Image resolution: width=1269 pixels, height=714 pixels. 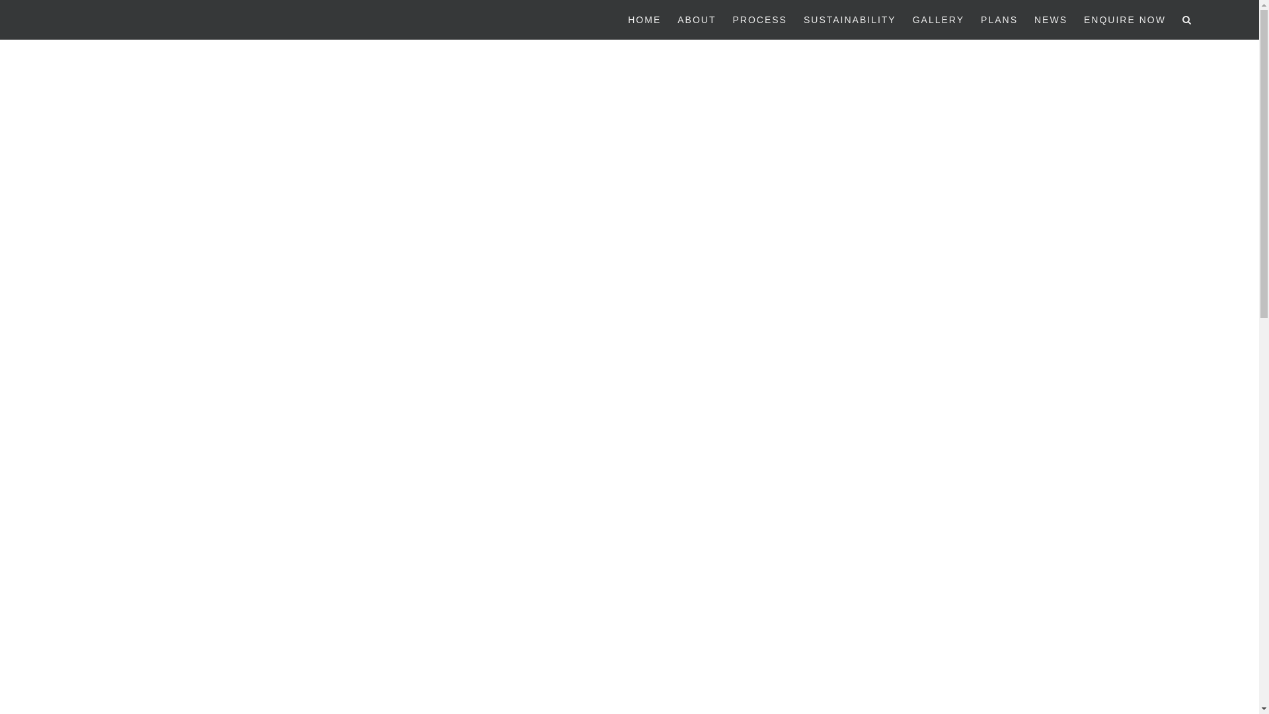 I want to click on ABOUT, so click(x=697, y=20).